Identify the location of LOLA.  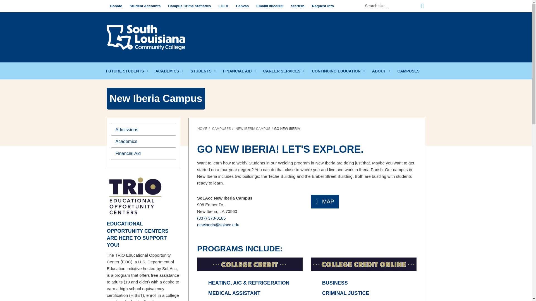
(223, 6).